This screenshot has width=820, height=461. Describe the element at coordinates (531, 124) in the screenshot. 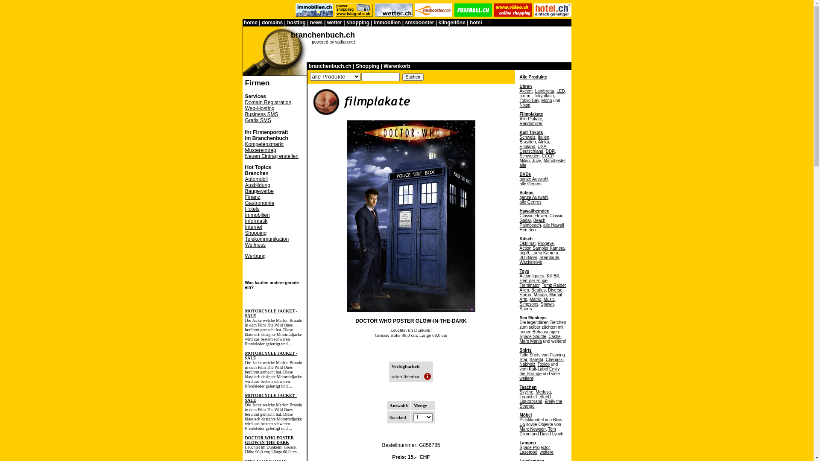

I see `Randomizer` at that location.